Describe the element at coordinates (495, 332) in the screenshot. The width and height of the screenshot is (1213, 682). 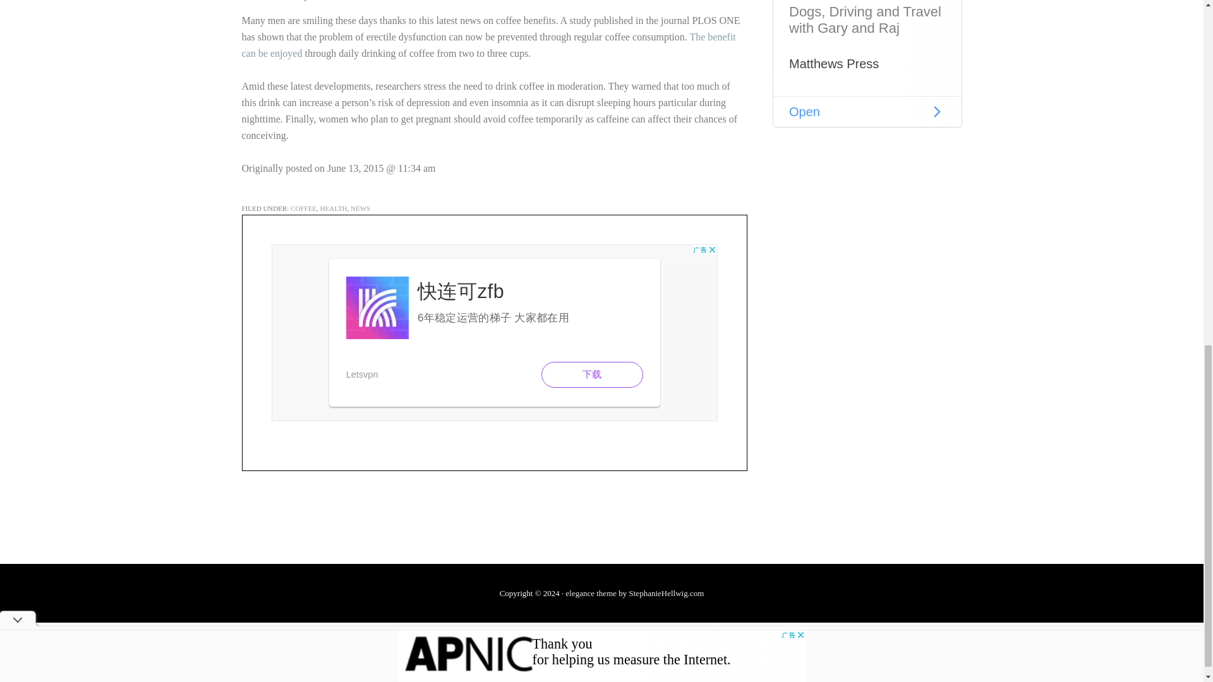
I see `Advertisement` at that location.